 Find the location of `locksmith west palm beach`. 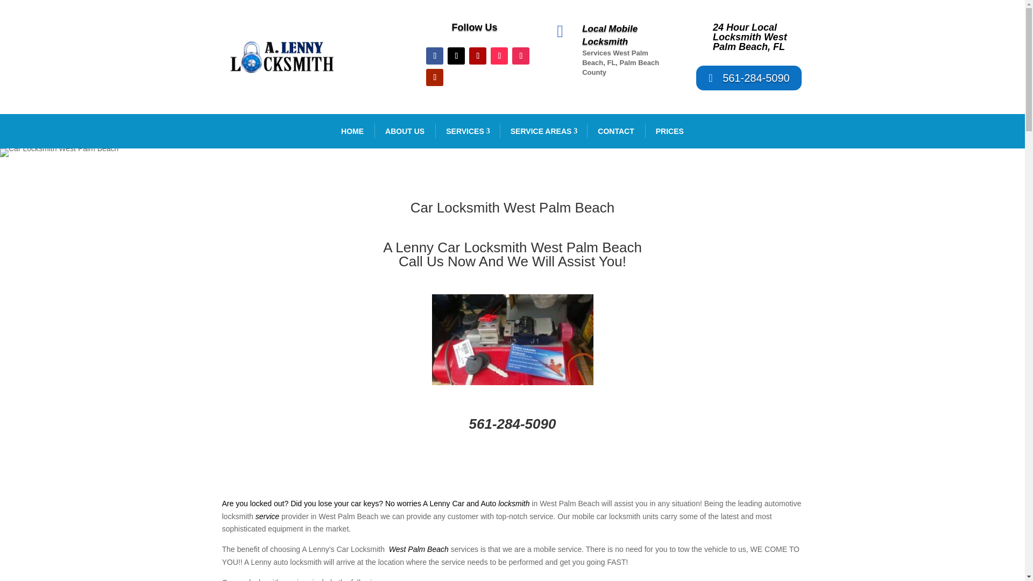

locksmith west palm beach is located at coordinates (282, 57).